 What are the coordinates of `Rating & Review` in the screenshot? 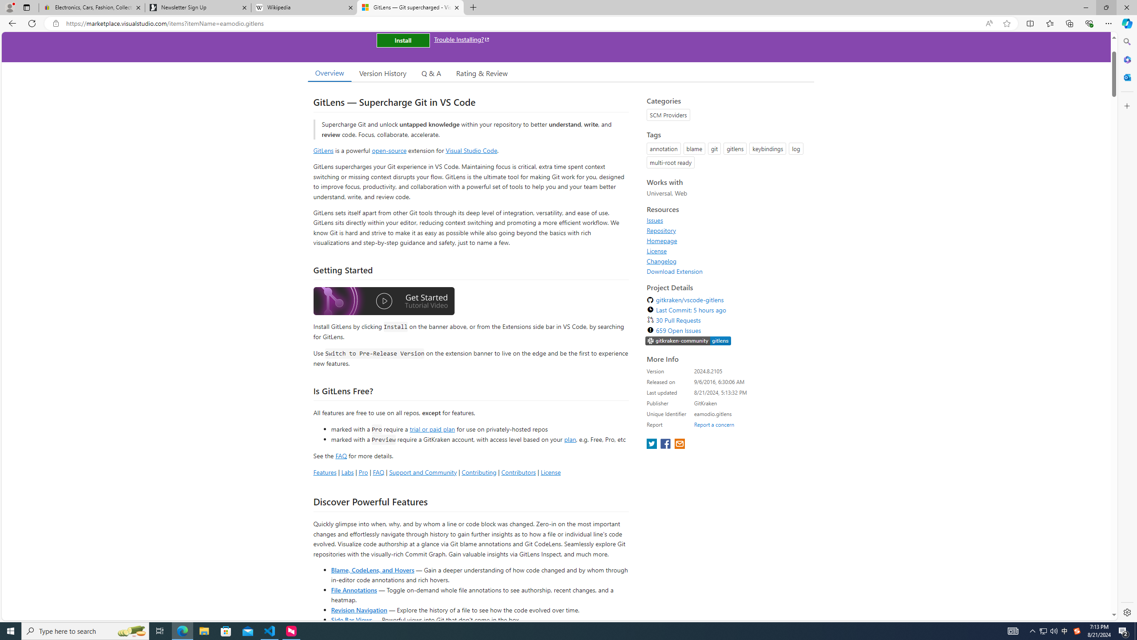 It's located at (482, 73).